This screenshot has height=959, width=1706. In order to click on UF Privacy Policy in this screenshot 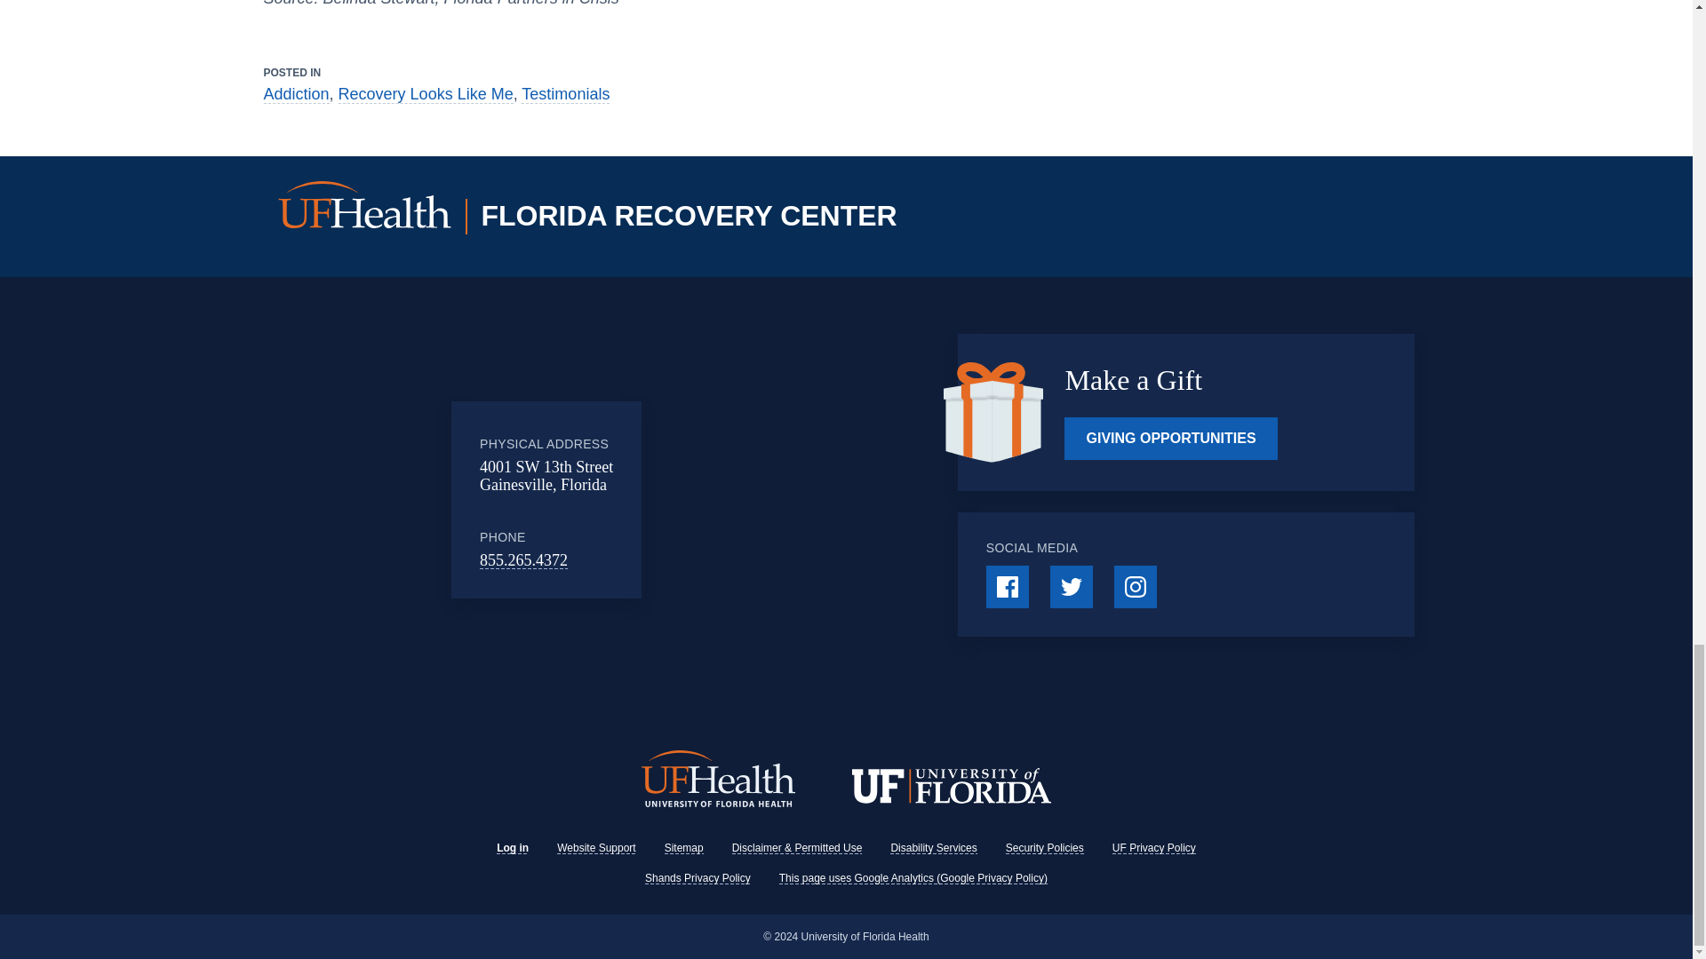, I will do `click(1153, 848)`.